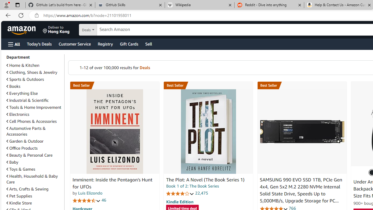  I want to click on Imminent: Inside the Pentagon's Hunt for UFOs, so click(115, 132).